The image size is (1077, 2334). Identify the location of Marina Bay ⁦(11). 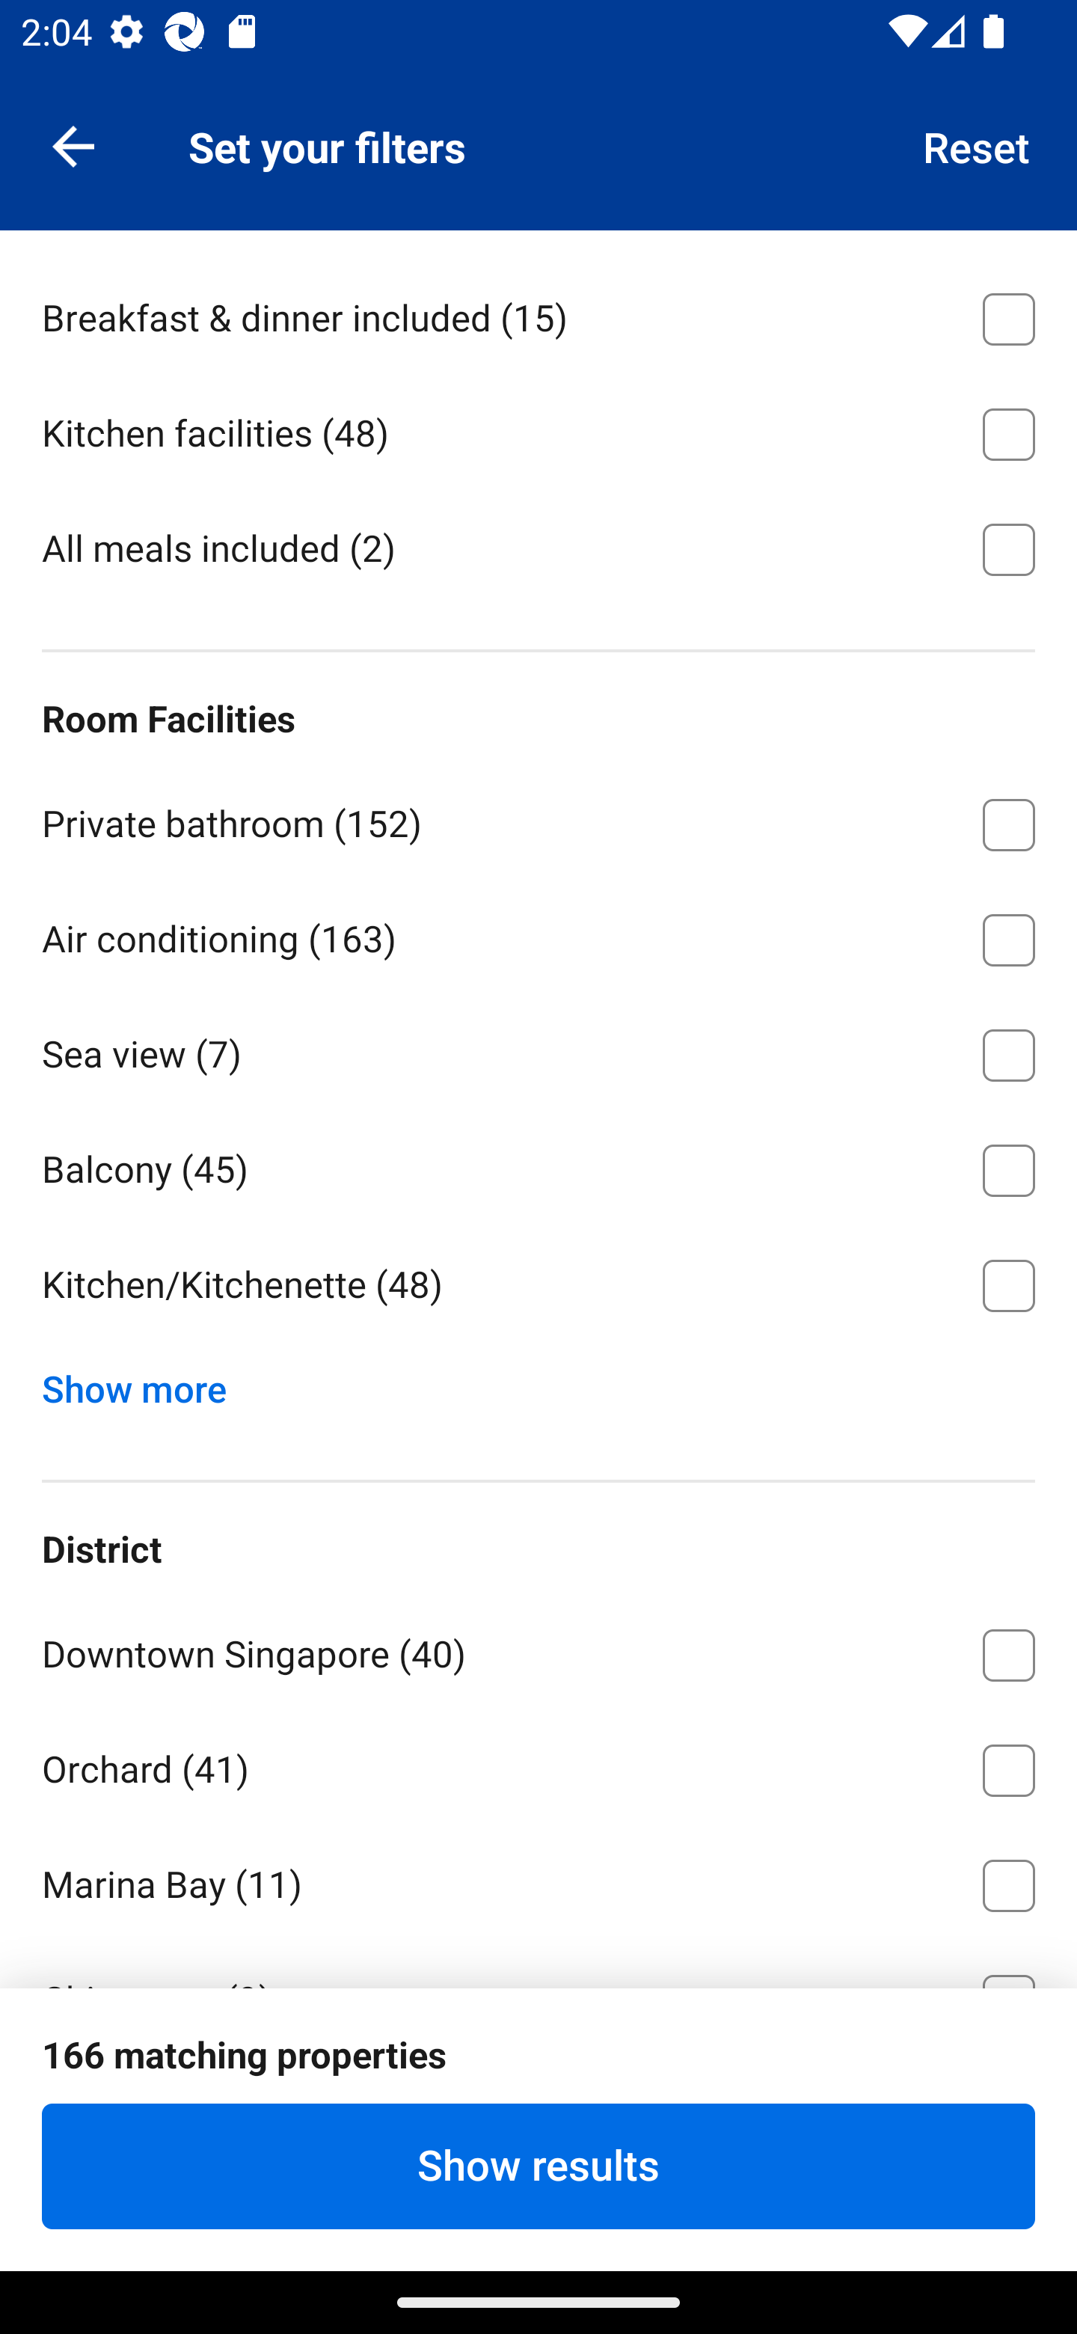
(538, 1879).